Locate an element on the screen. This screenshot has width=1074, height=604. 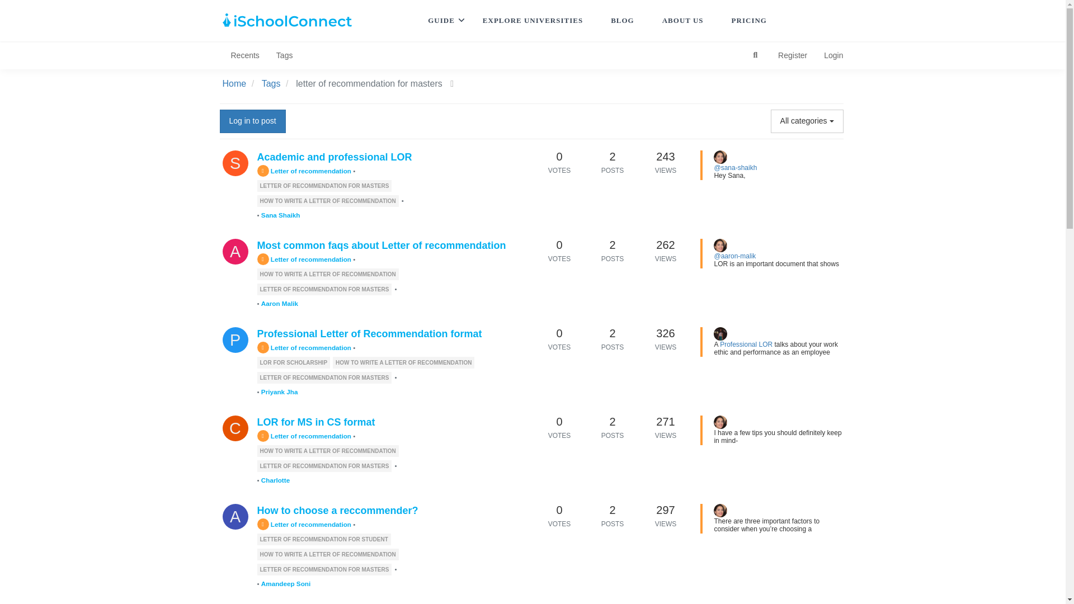
Recents is located at coordinates (245, 55).